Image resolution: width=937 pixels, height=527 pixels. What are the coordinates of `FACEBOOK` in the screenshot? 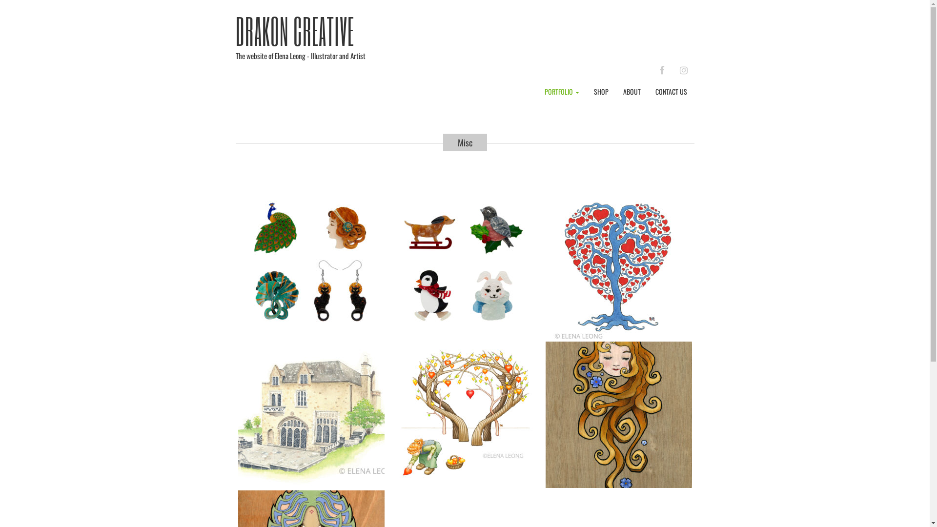 It's located at (662, 69).